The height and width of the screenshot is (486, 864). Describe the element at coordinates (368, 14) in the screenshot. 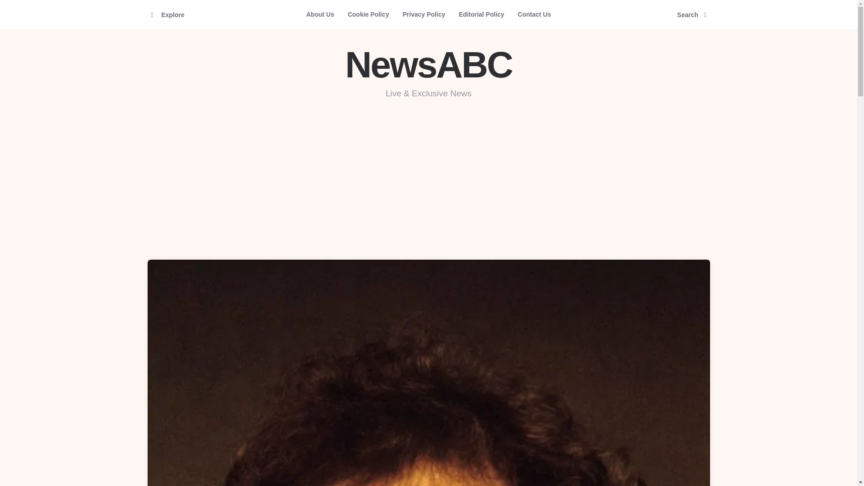

I see `Cookie Policy` at that location.